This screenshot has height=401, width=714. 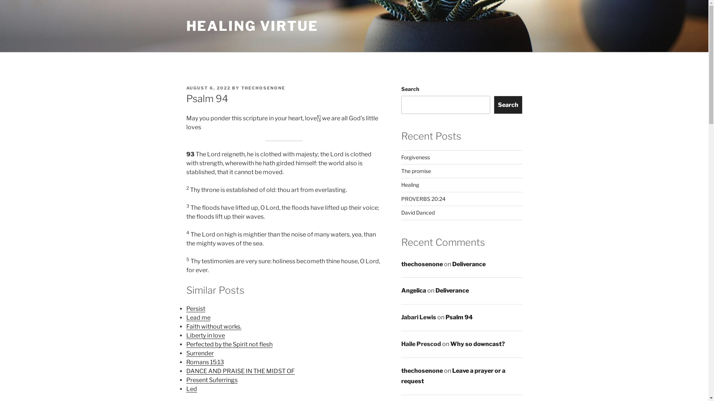 I want to click on Forgiveness, so click(x=416, y=157).